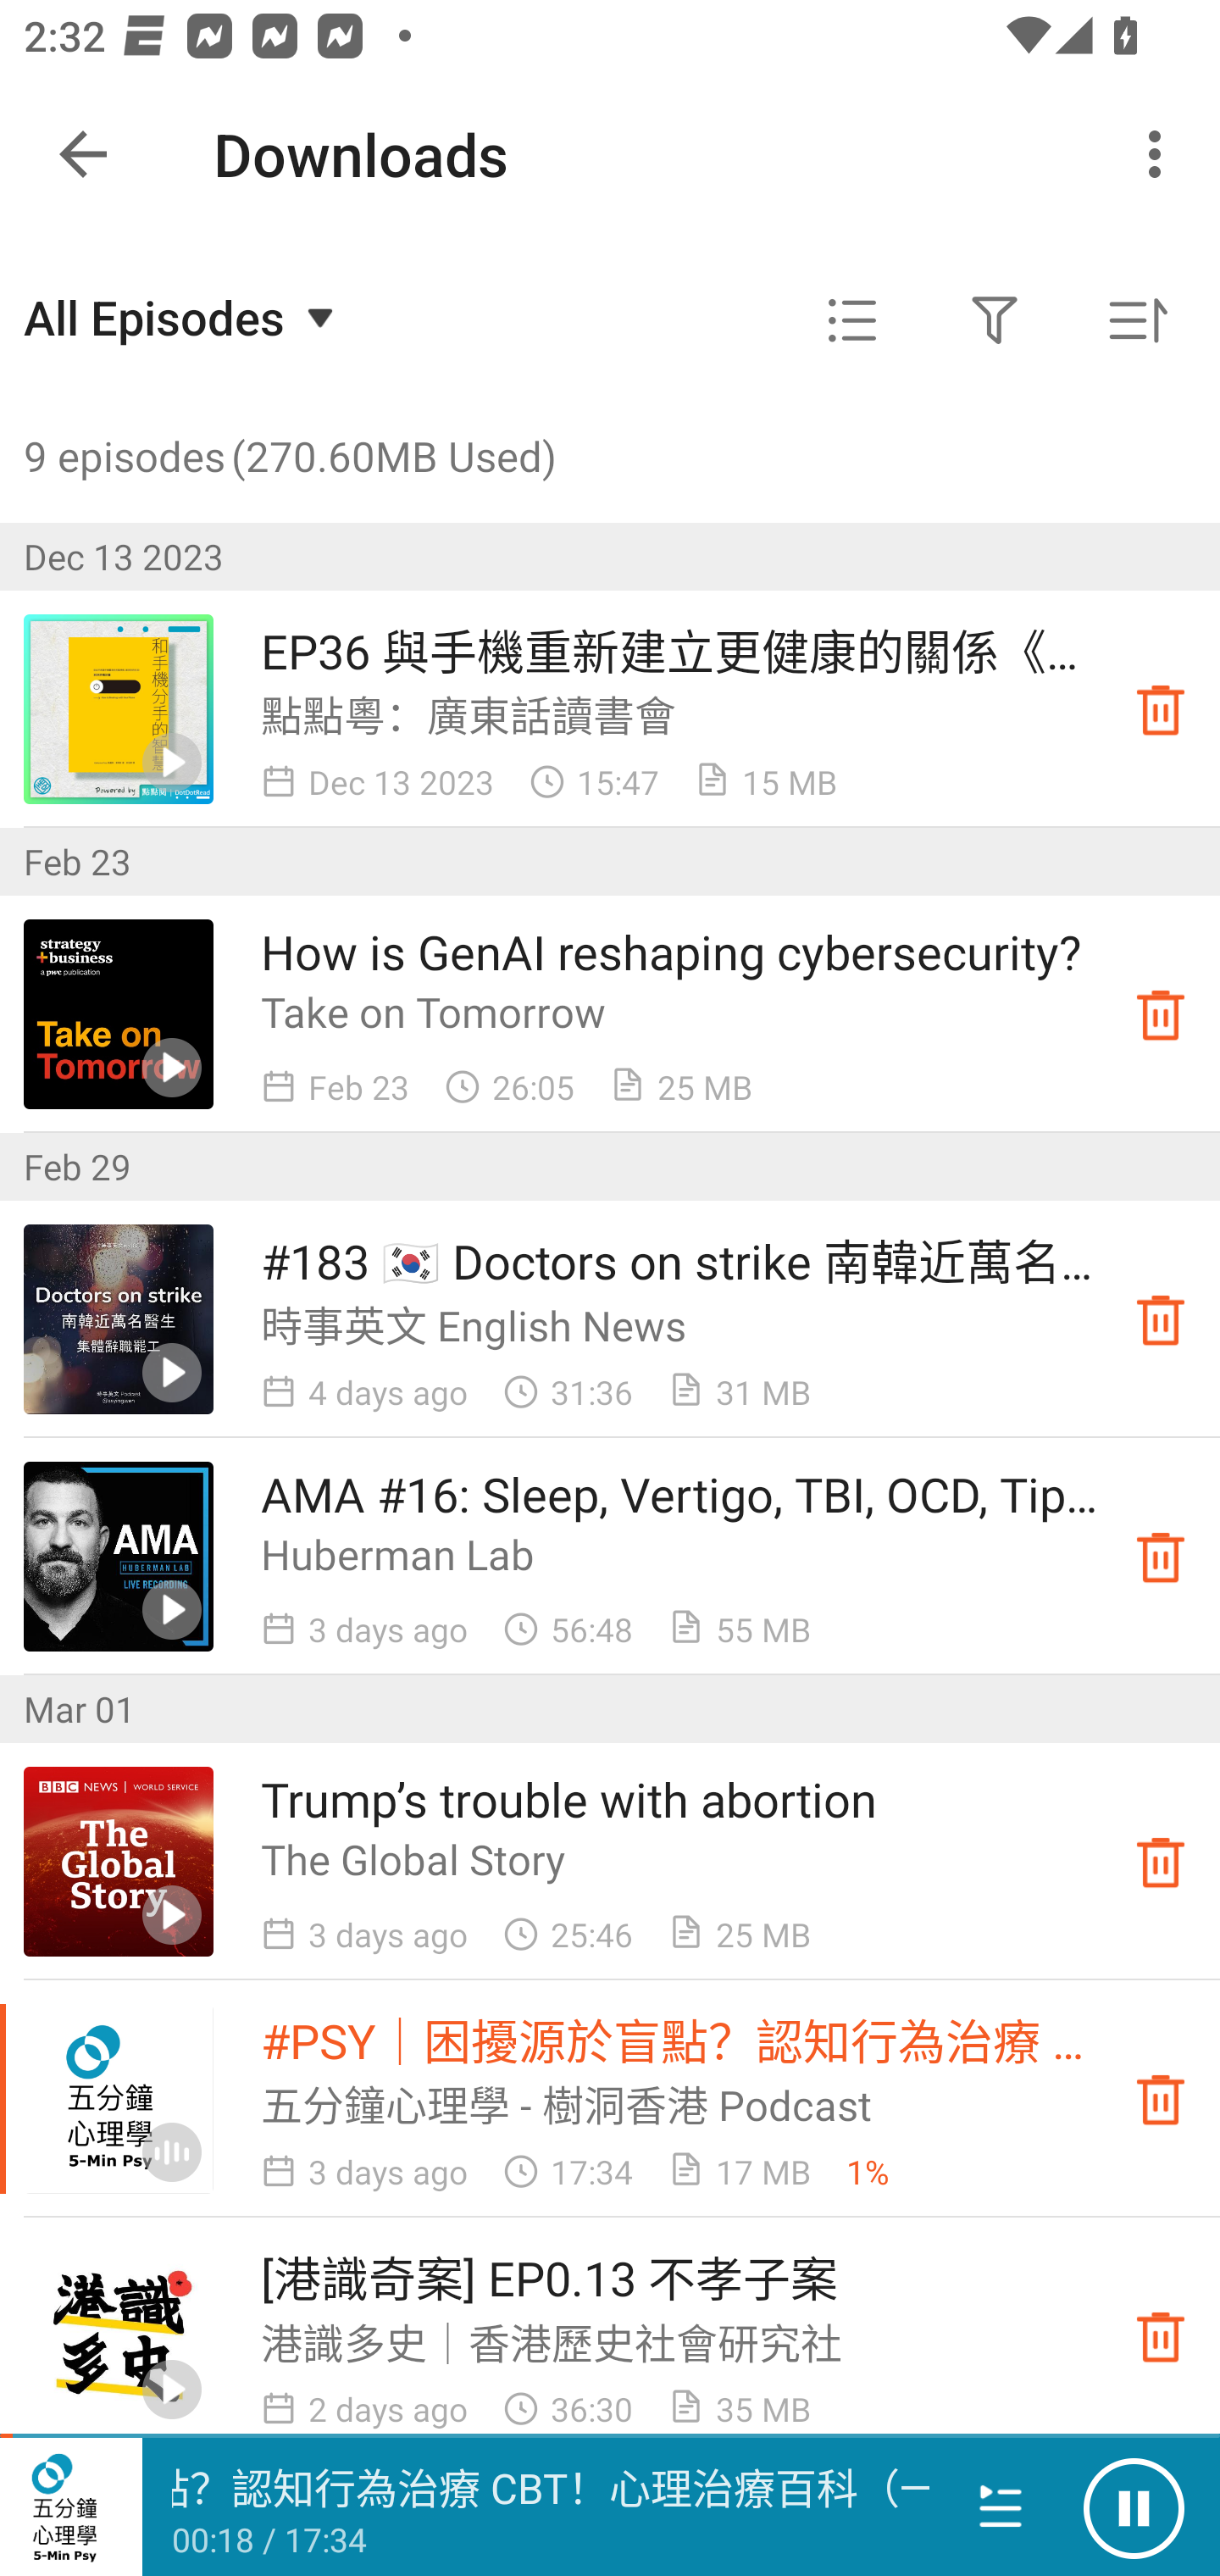 This screenshot has width=1220, height=2576. Describe the element at coordinates (1134, 2507) in the screenshot. I see `Pause` at that location.